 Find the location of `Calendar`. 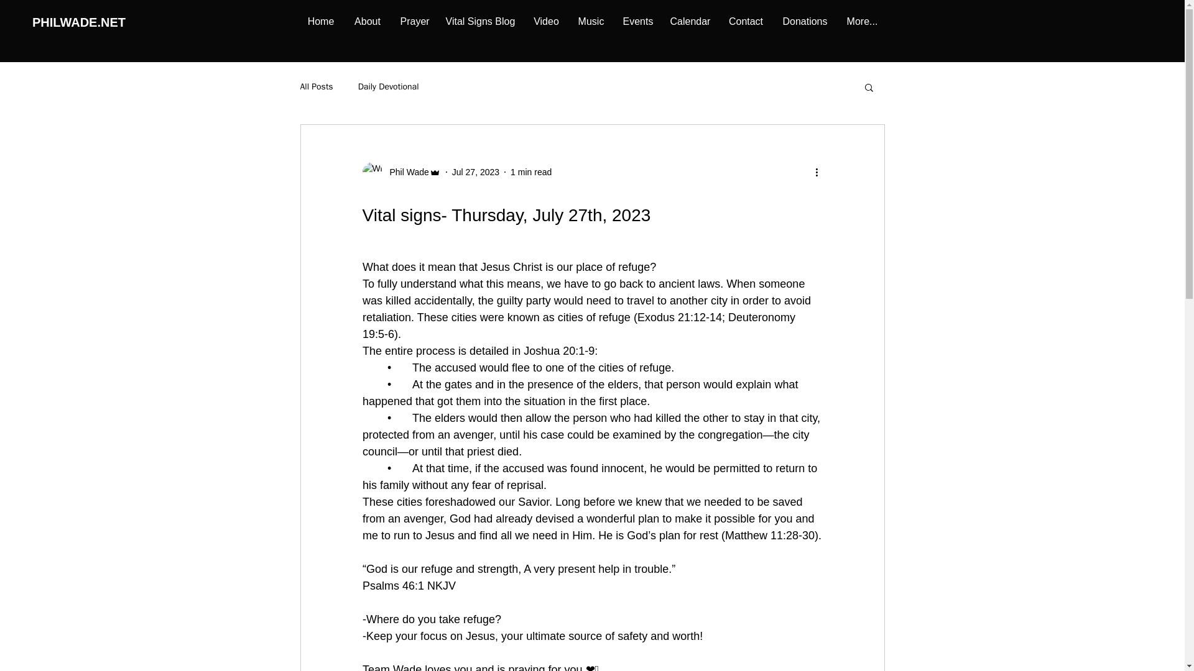

Calendar is located at coordinates (689, 21).